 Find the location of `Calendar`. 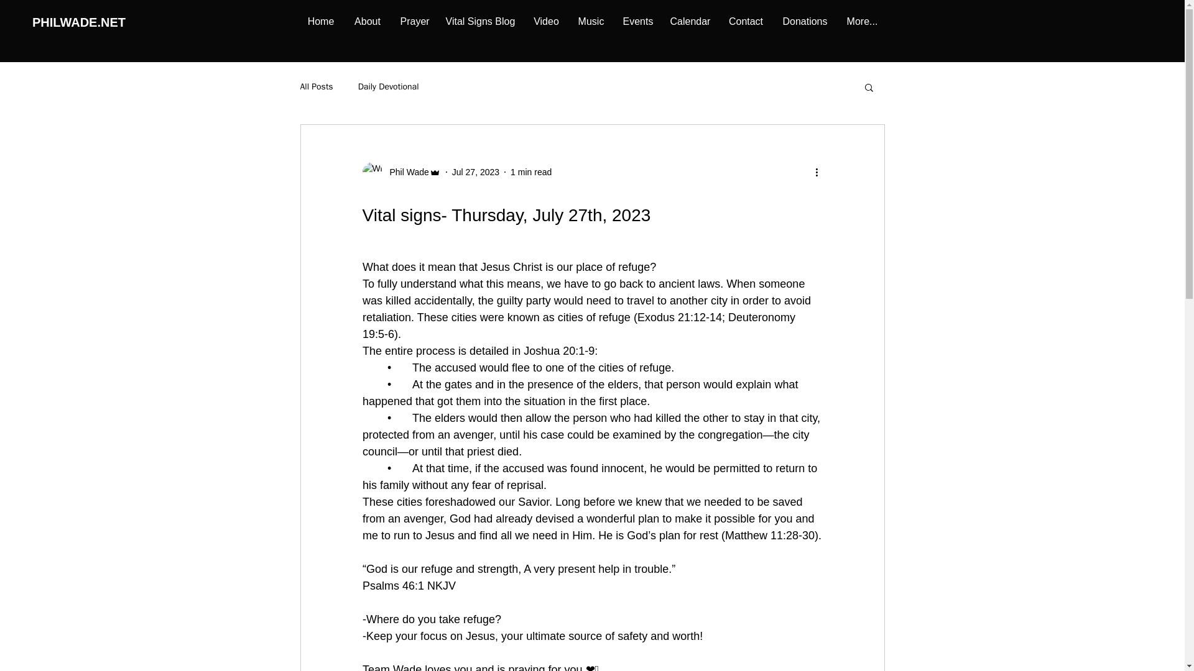

Calendar is located at coordinates (689, 21).